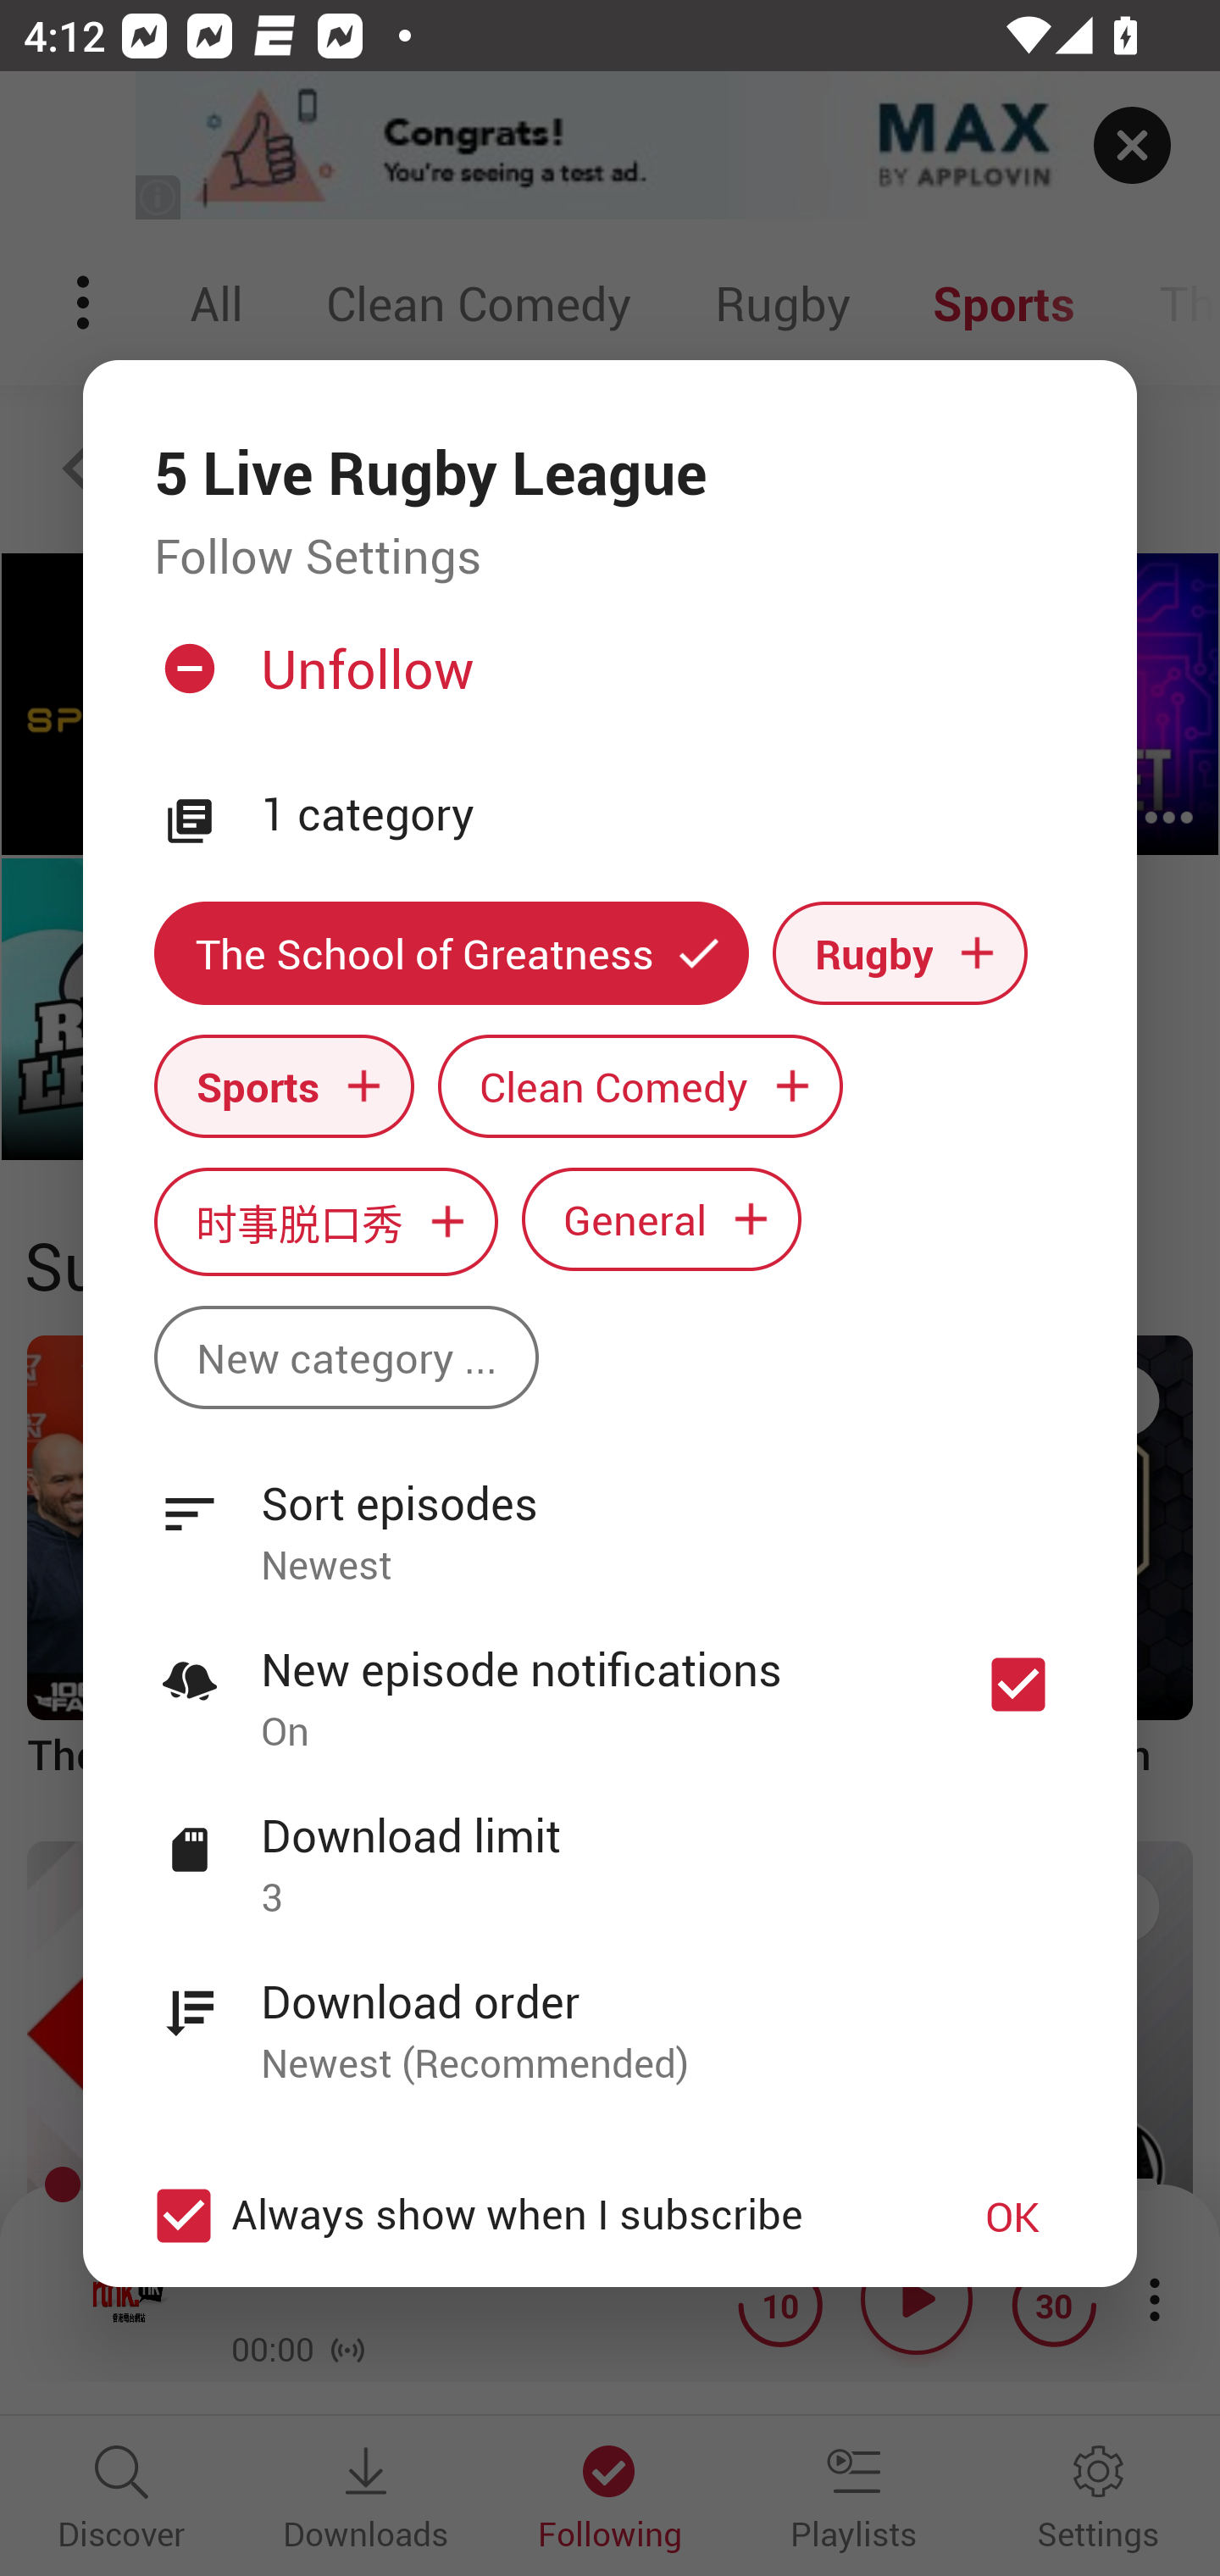  What do you see at coordinates (610, 1848) in the screenshot?
I see `Download limit 3` at bounding box center [610, 1848].